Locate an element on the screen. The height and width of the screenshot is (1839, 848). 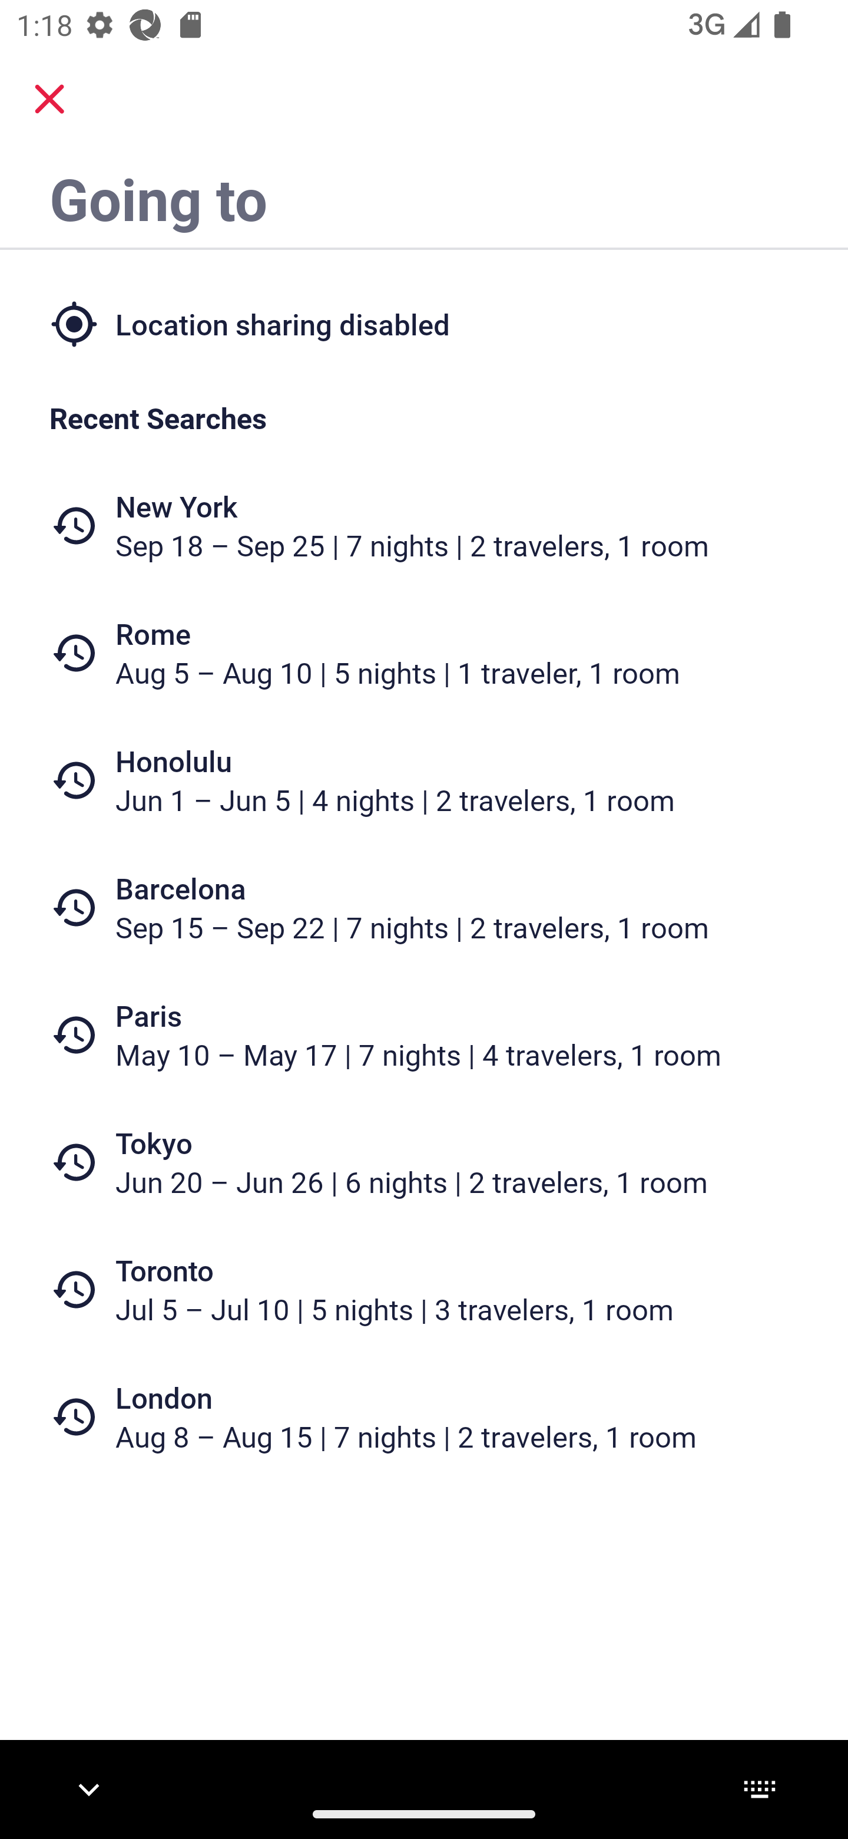
Location sharing disabled is located at coordinates (424, 323).